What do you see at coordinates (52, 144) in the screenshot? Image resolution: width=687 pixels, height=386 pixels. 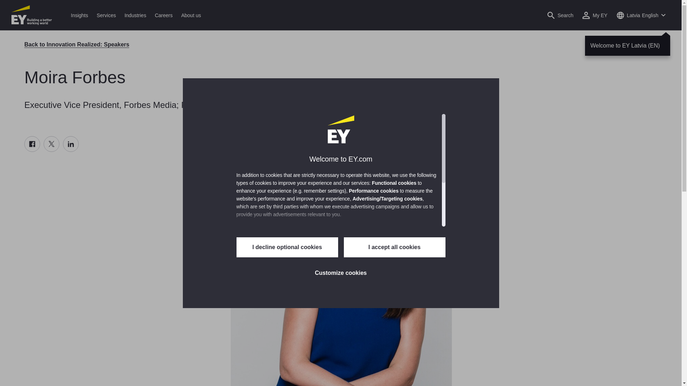 I see `Twitter` at bounding box center [52, 144].